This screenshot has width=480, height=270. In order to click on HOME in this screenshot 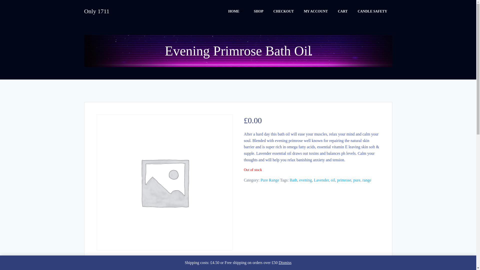, I will do `click(236, 11)`.